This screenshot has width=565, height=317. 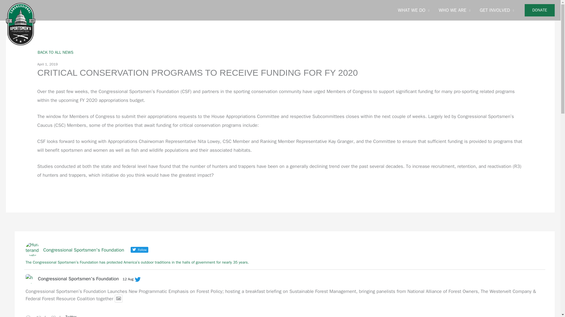 What do you see at coordinates (497, 10) in the screenshot?
I see `GET INVOLVED` at bounding box center [497, 10].